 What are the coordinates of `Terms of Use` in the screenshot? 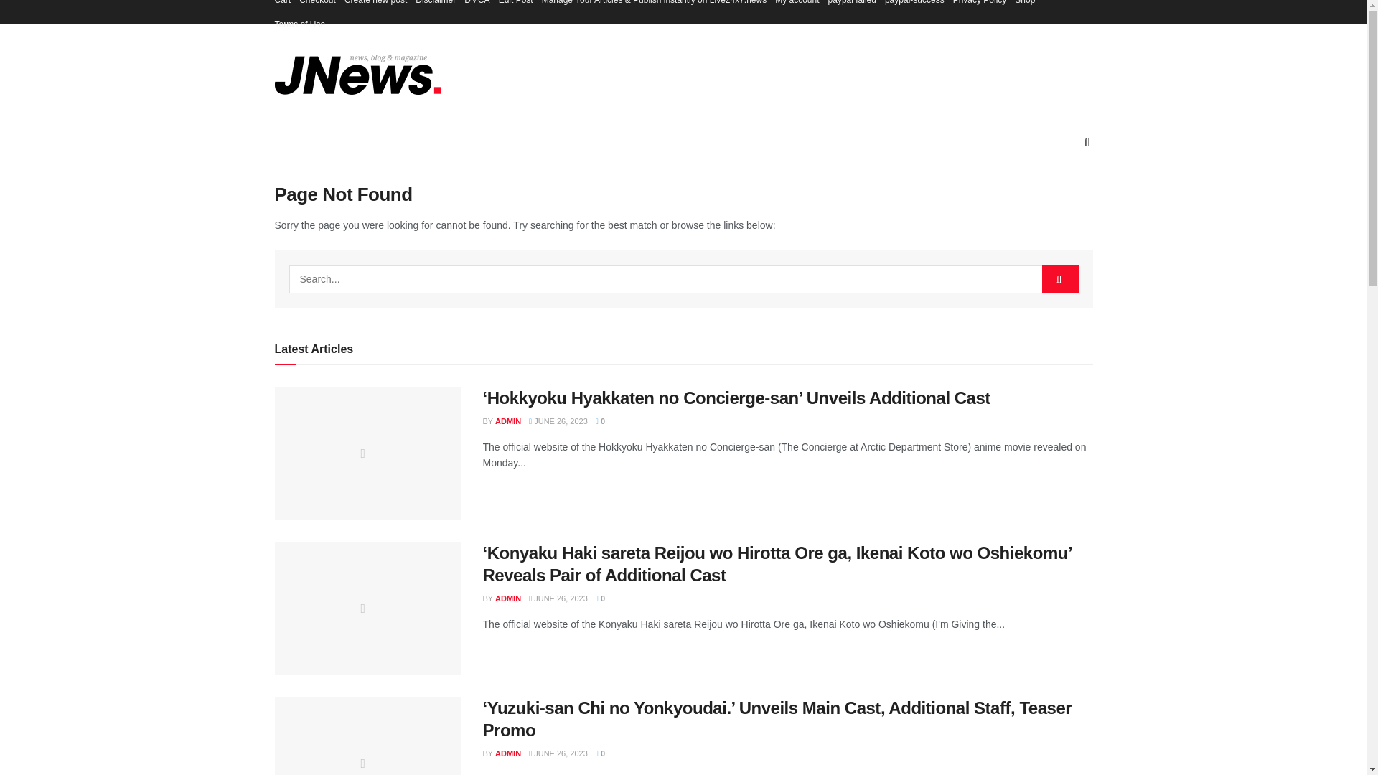 It's located at (300, 24).